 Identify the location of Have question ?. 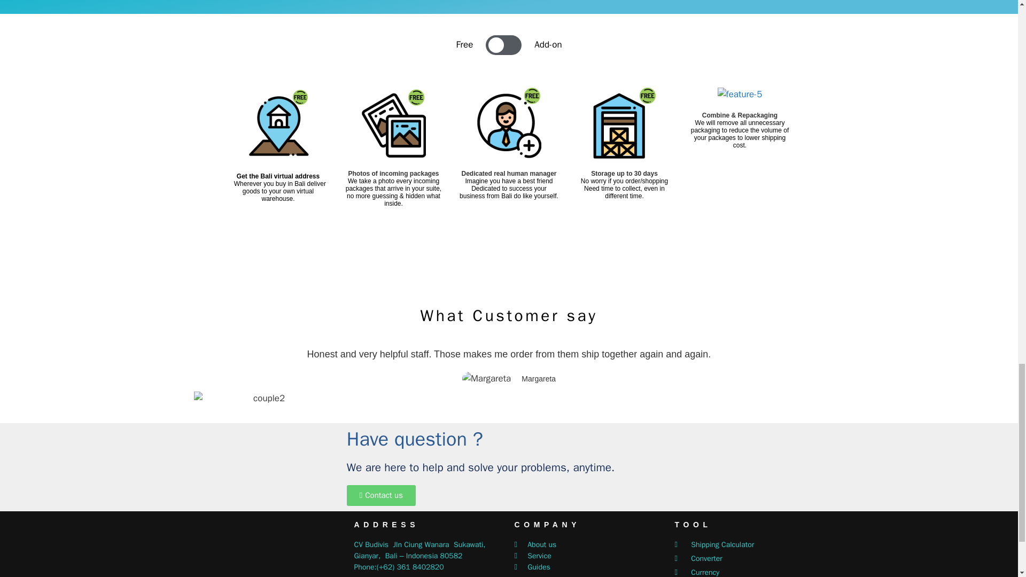
(415, 439).